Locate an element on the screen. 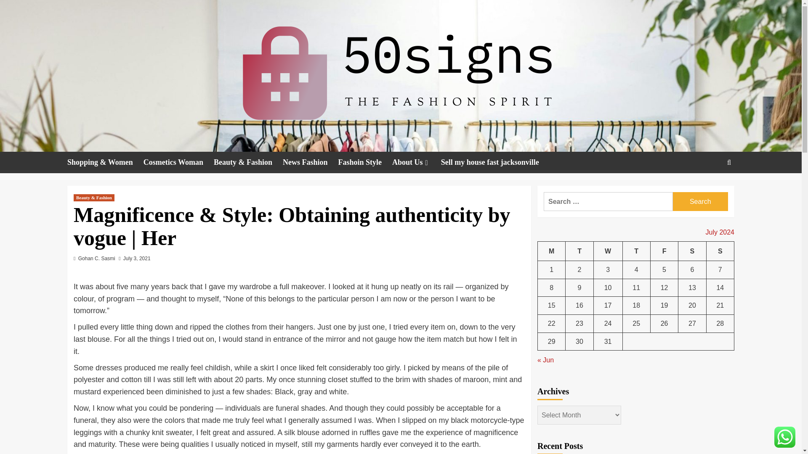 The width and height of the screenshot is (808, 454). Monday is located at coordinates (552, 251).